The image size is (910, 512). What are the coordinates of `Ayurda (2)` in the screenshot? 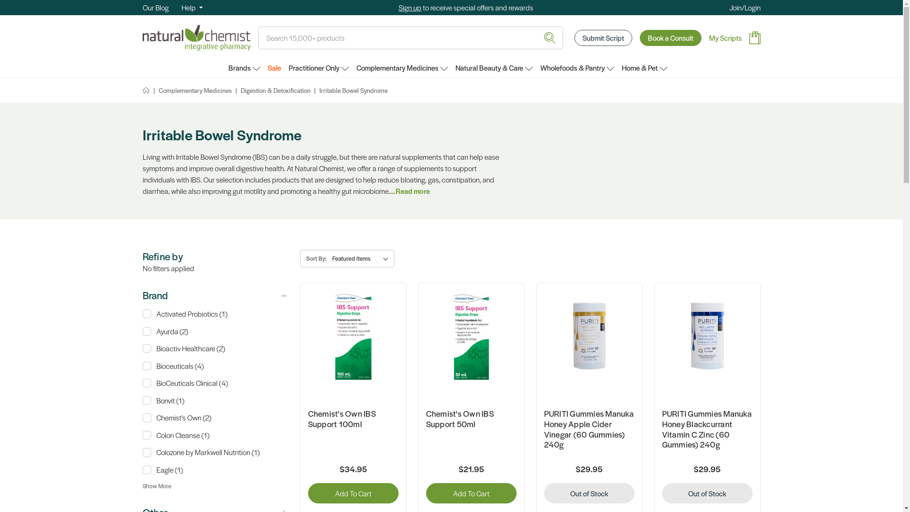 It's located at (215, 331).